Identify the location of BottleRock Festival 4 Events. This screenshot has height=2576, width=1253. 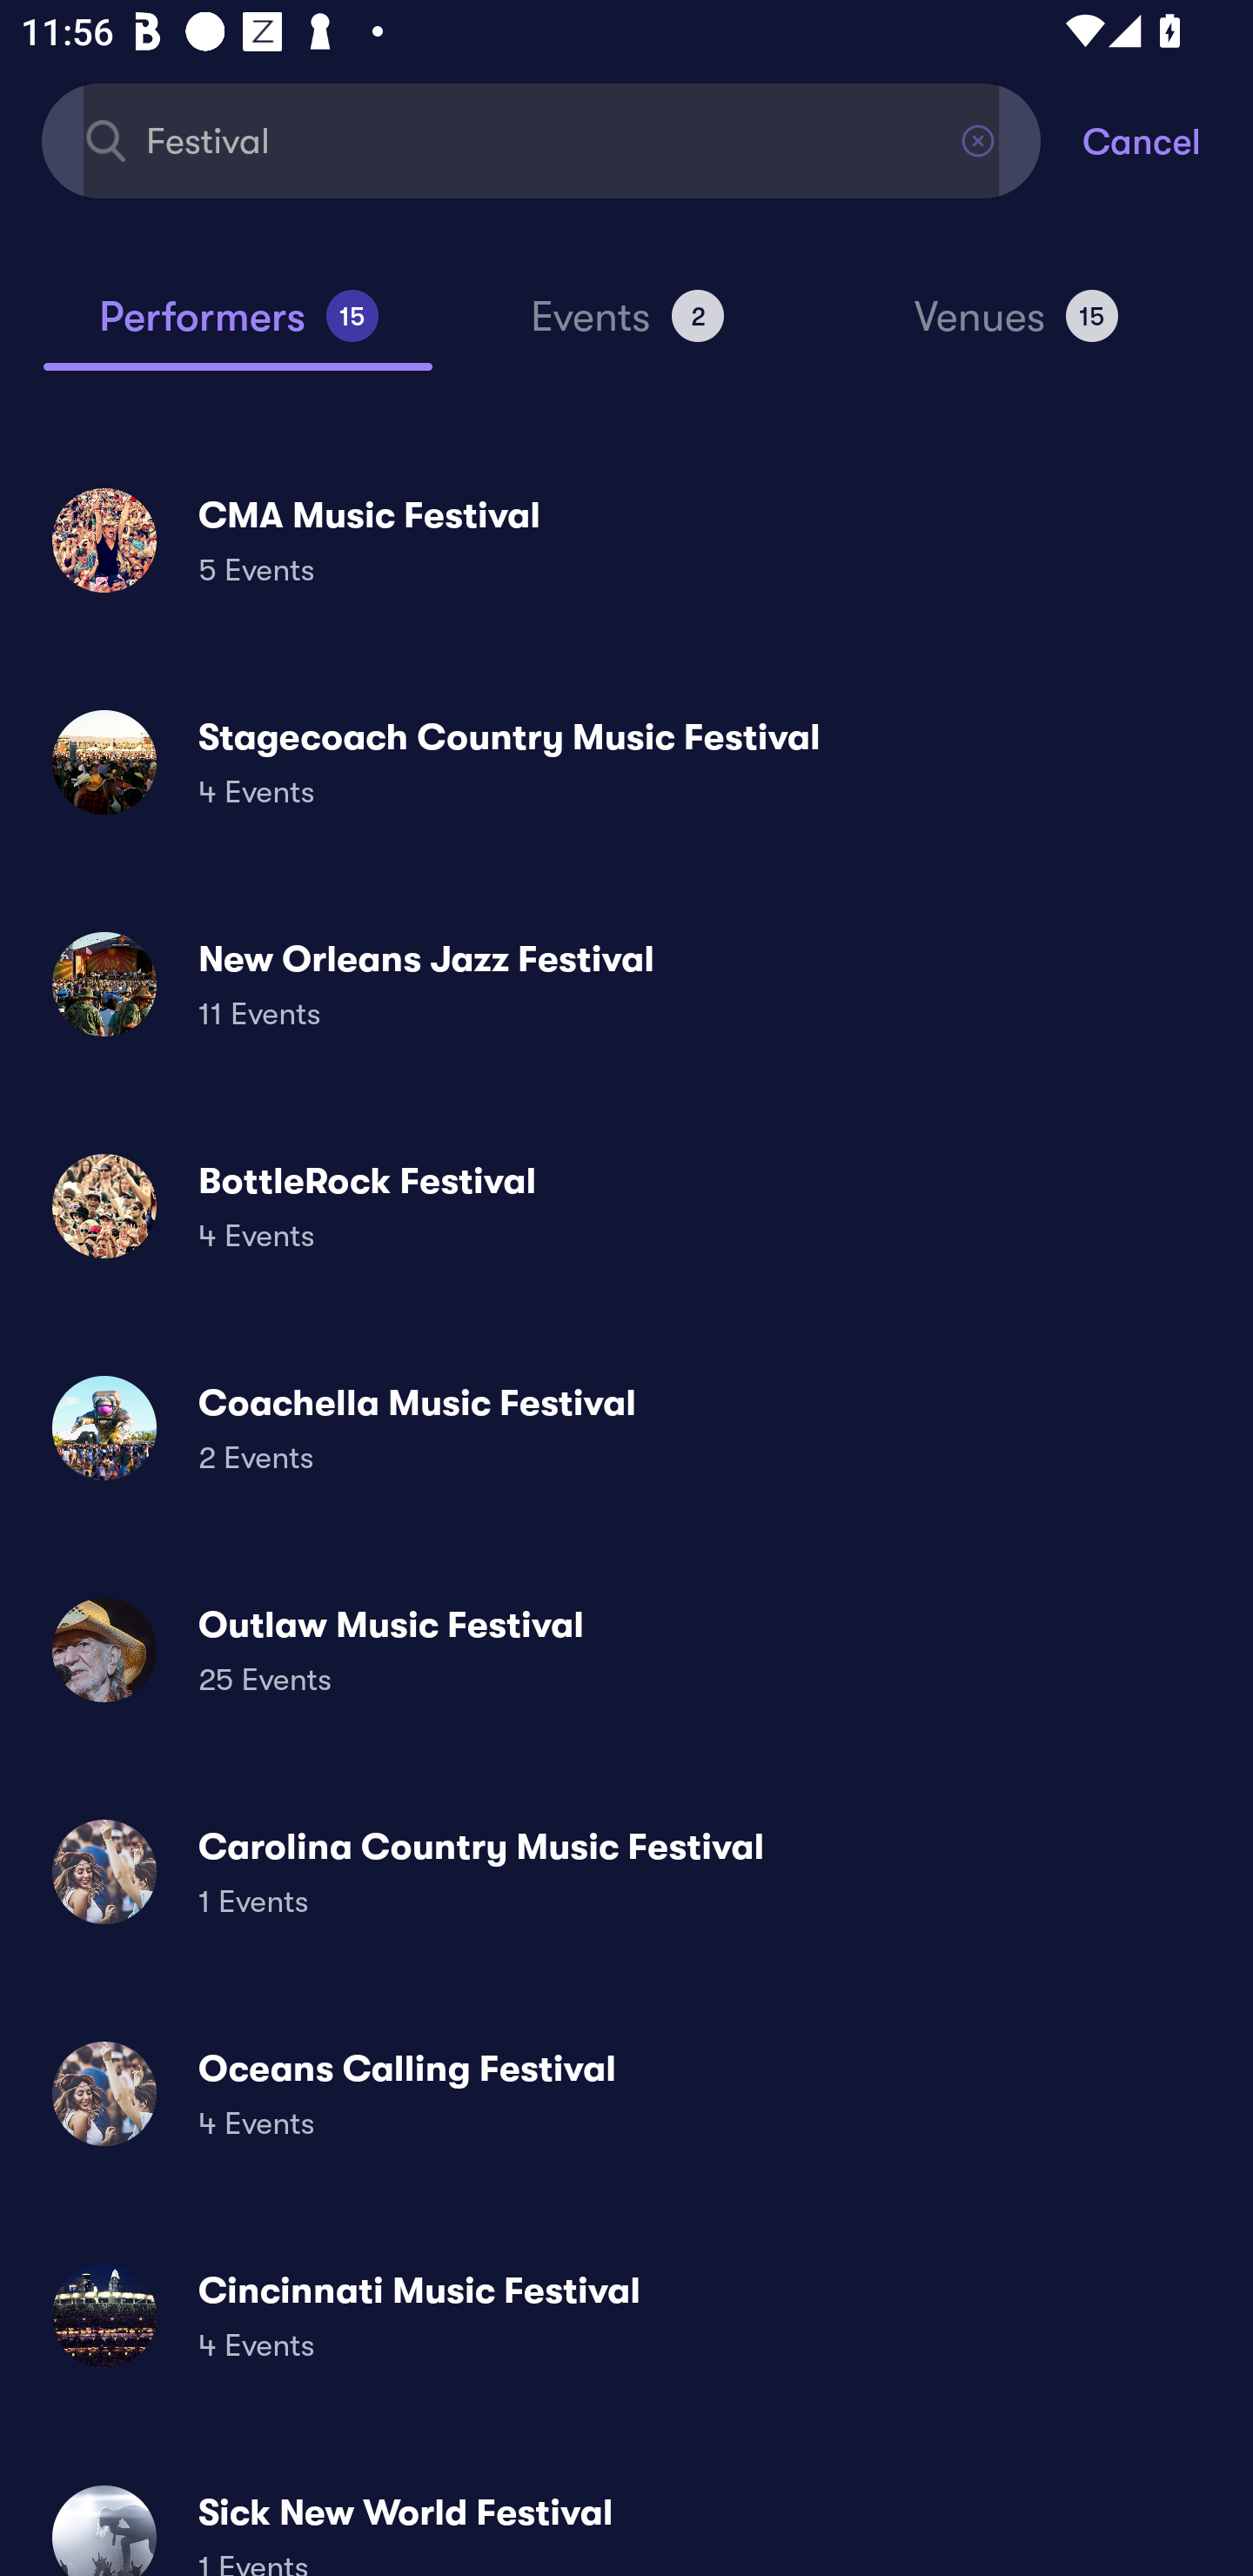
(626, 1206).